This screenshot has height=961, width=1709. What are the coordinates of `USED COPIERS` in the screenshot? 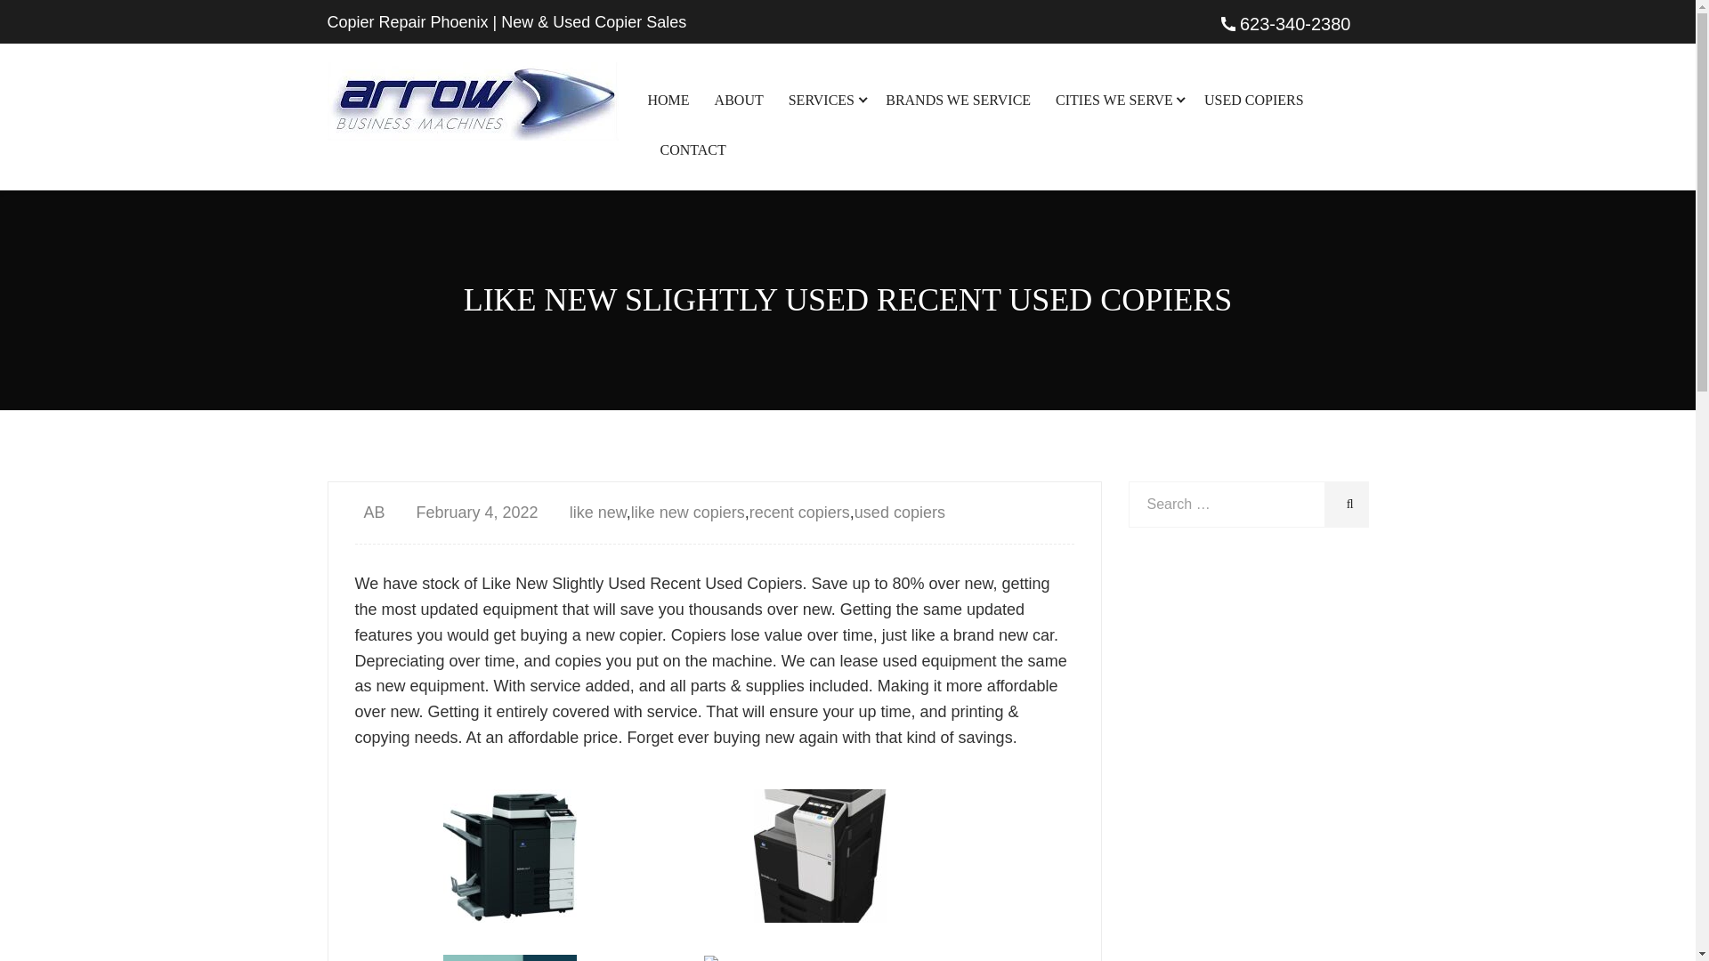 It's located at (1253, 101).